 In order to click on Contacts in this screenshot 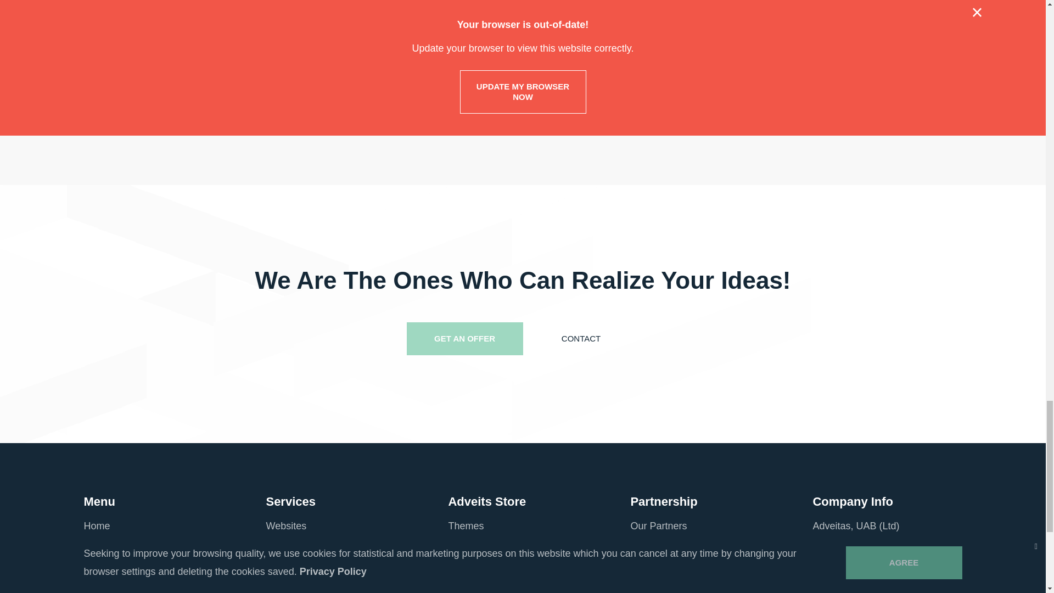, I will do `click(102, 589)`.